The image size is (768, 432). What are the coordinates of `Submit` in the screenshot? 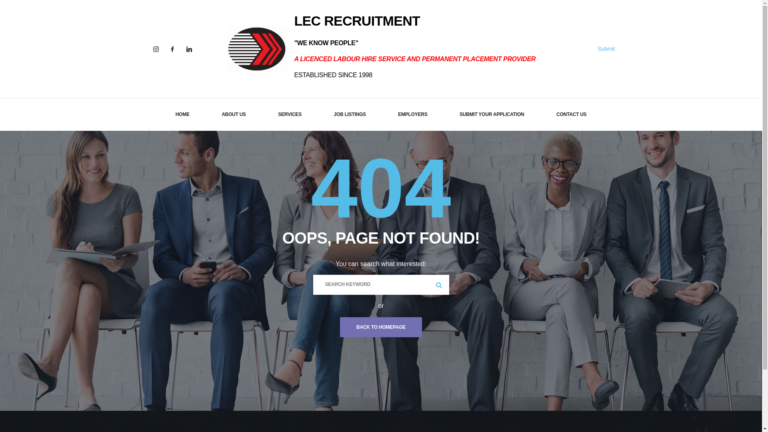 It's located at (606, 49).